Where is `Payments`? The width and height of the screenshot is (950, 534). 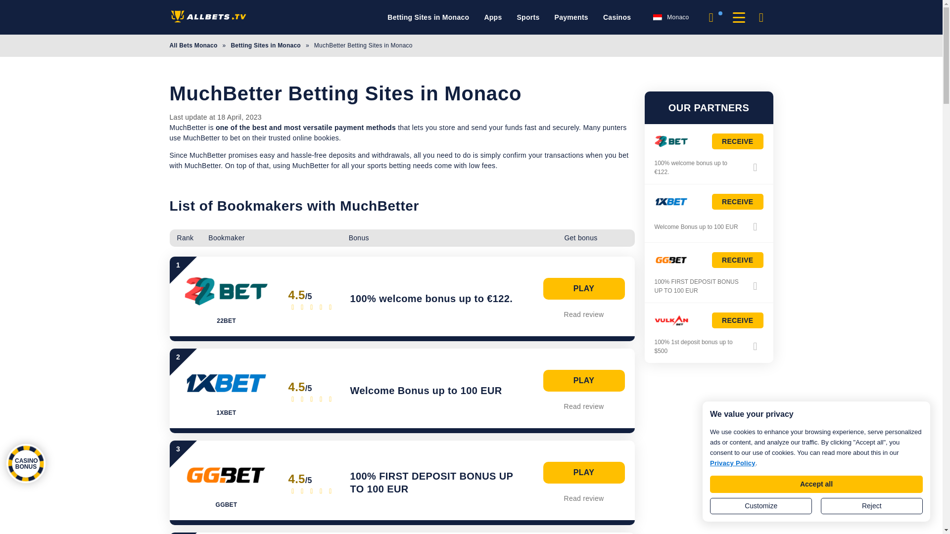 Payments is located at coordinates (571, 17).